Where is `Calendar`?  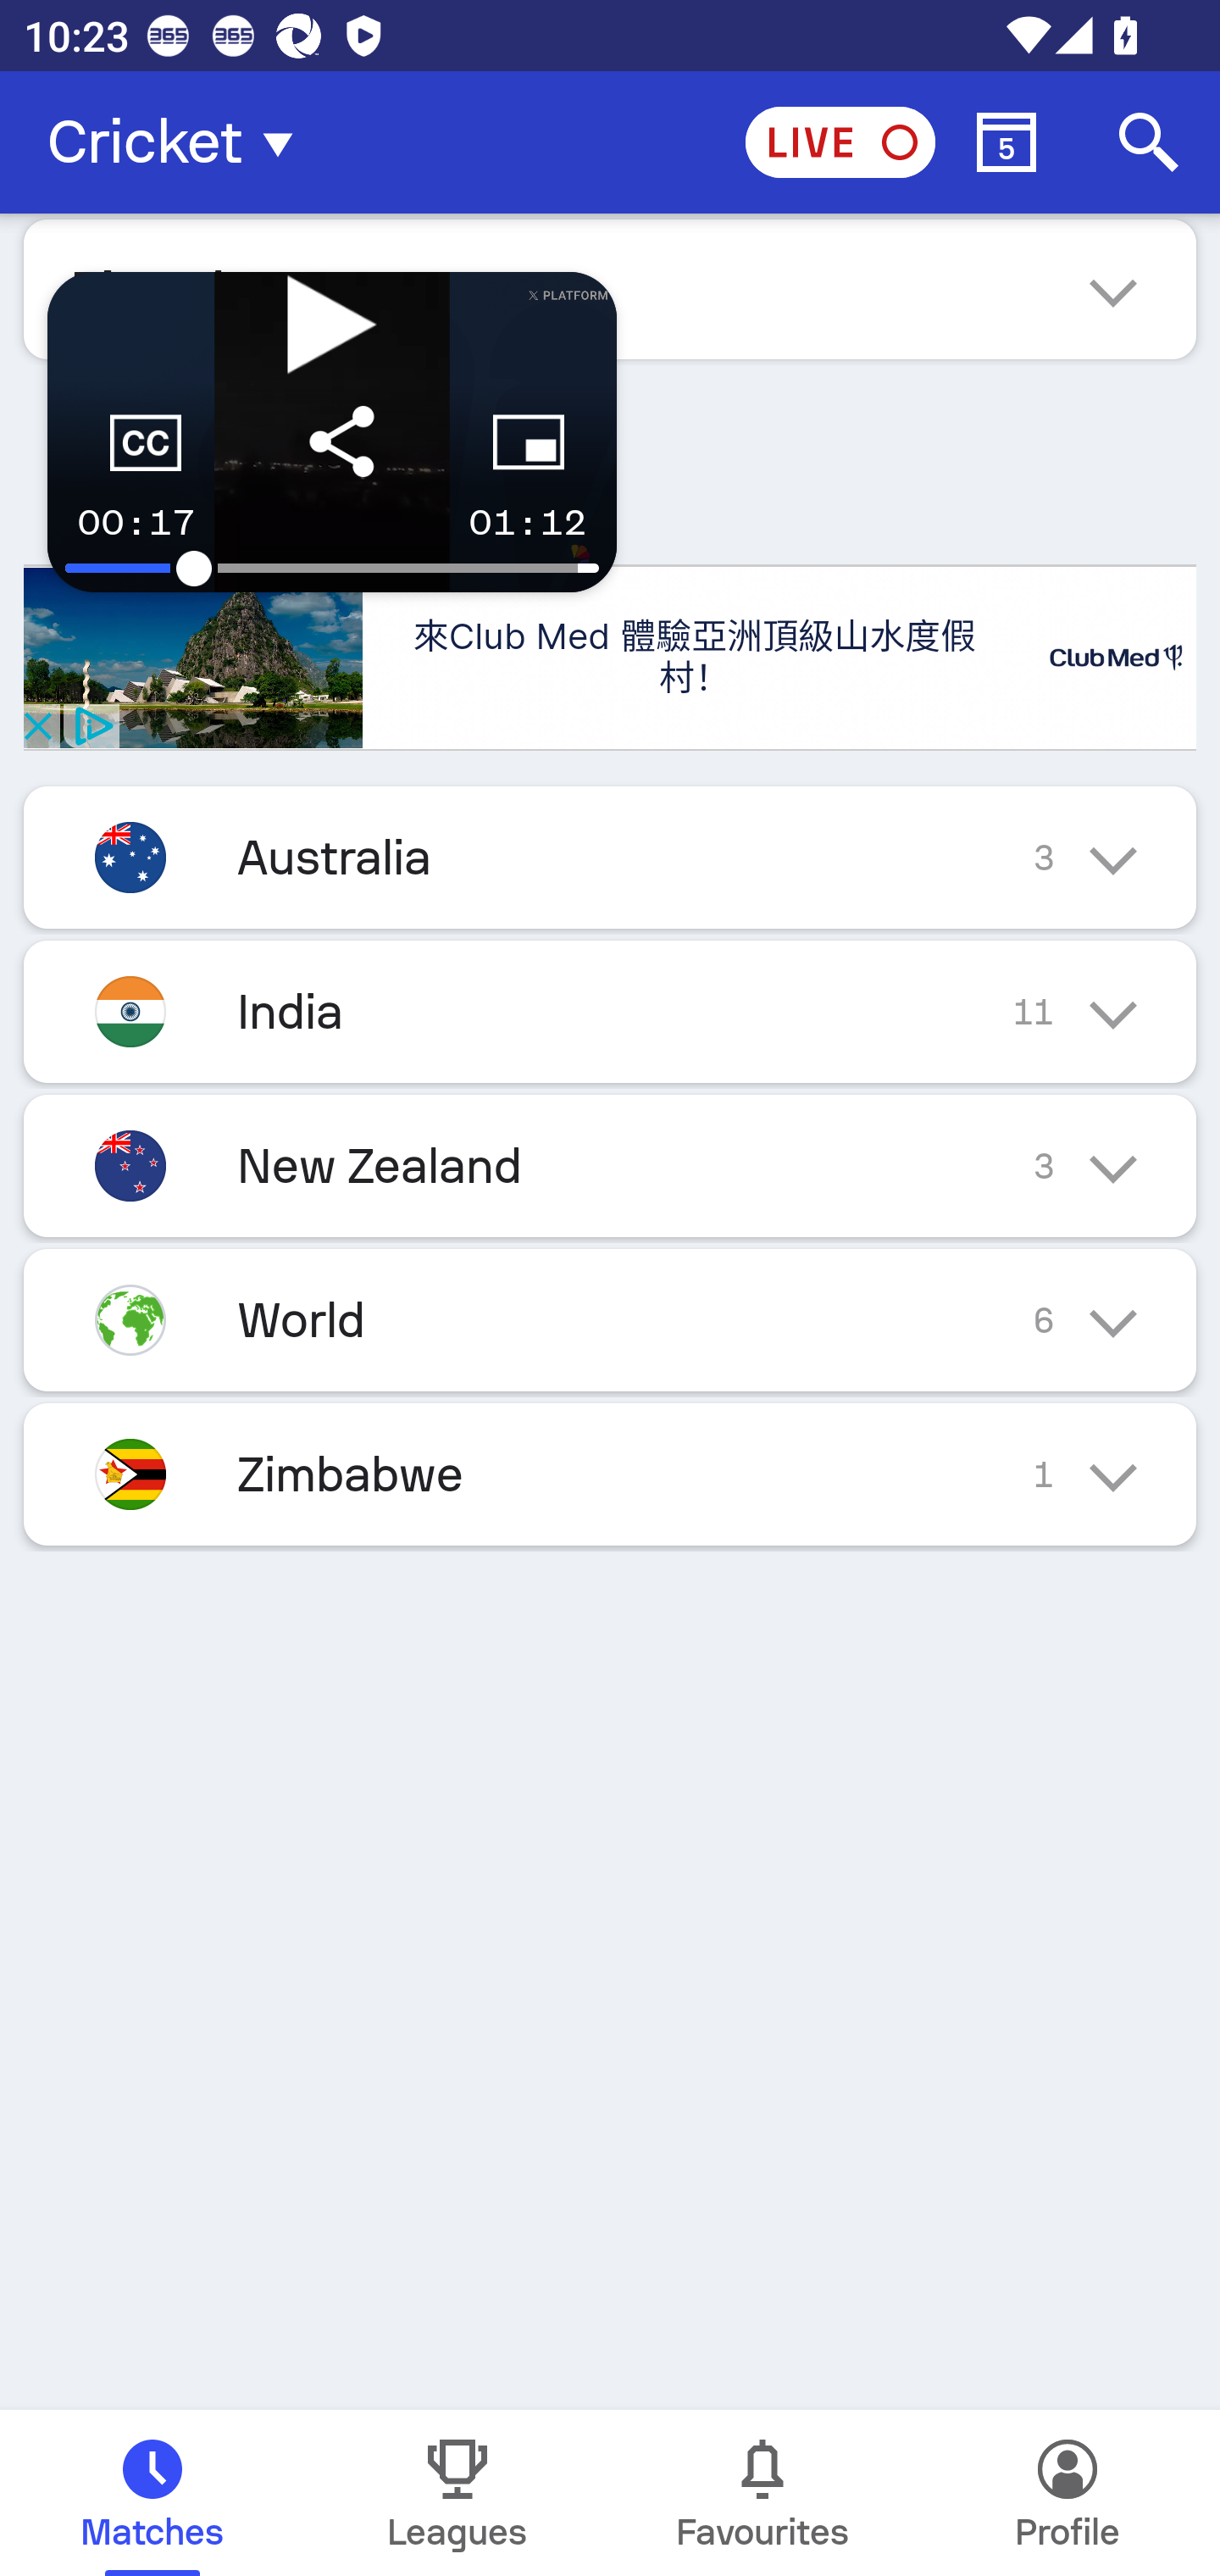
Calendar is located at coordinates (1006, 142).